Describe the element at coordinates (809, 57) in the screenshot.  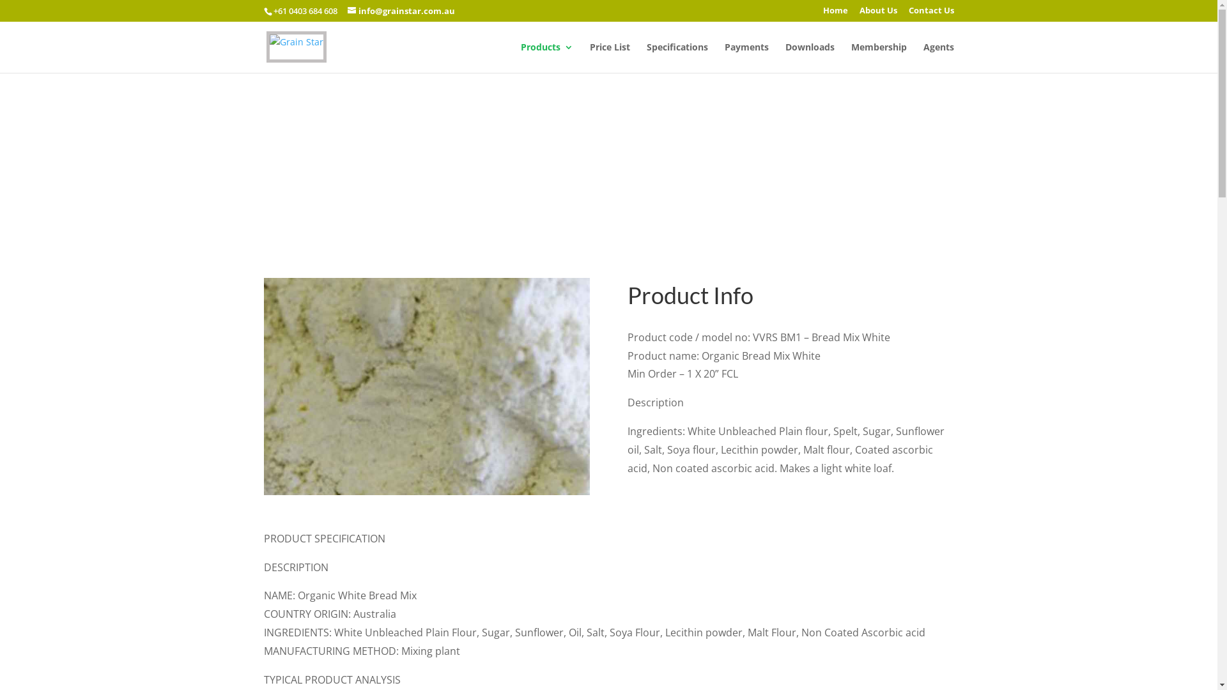
I see `Downloads` at that location.